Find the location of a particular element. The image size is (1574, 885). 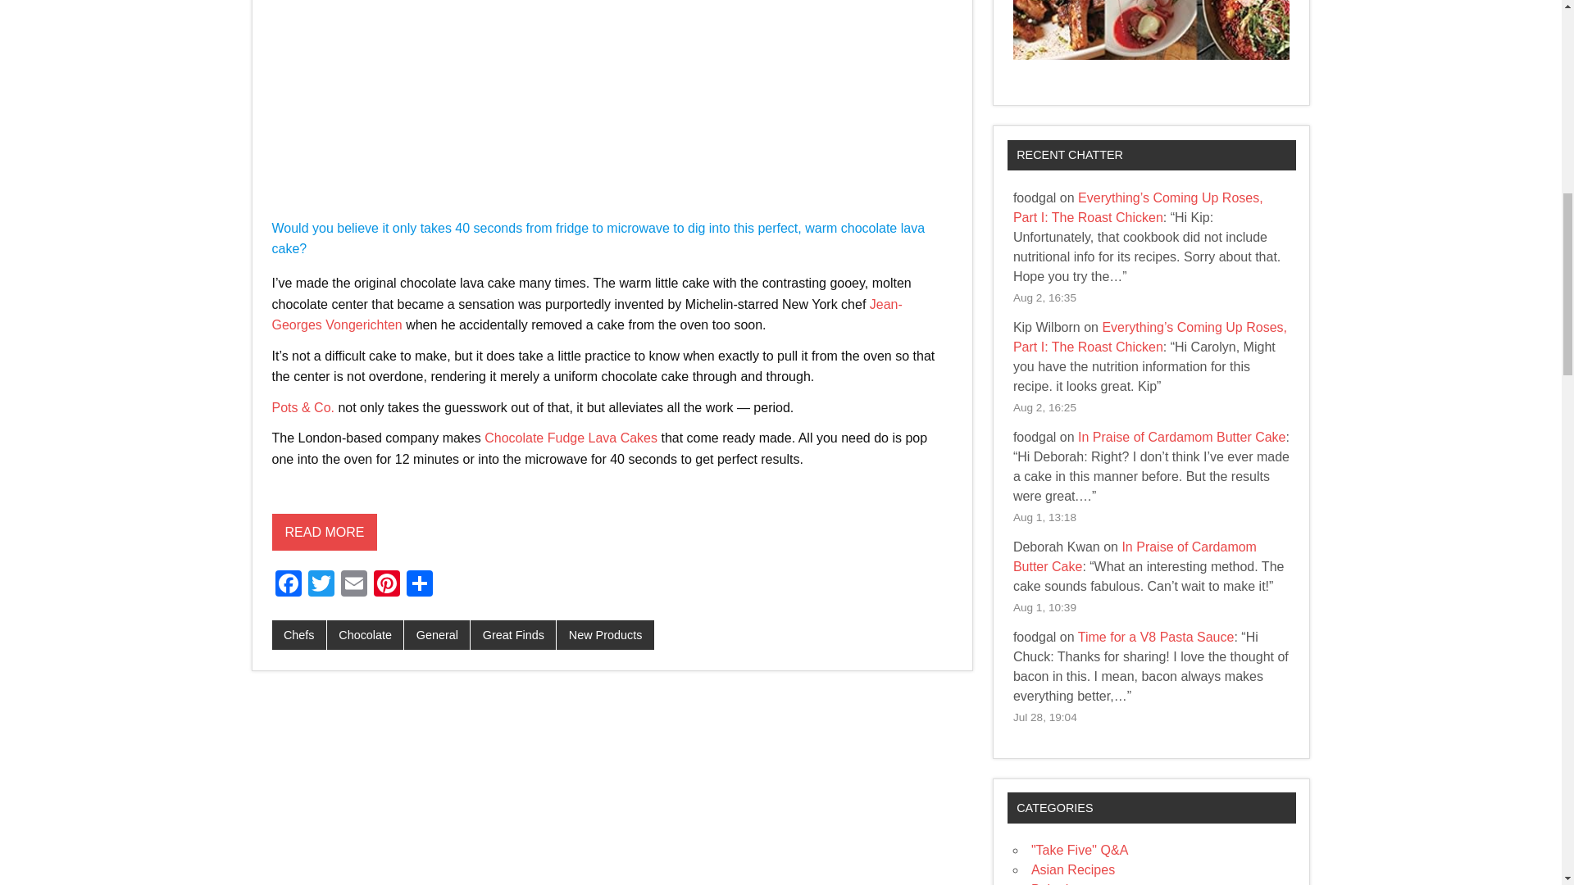

New Products is located at coordinates (605, 634).